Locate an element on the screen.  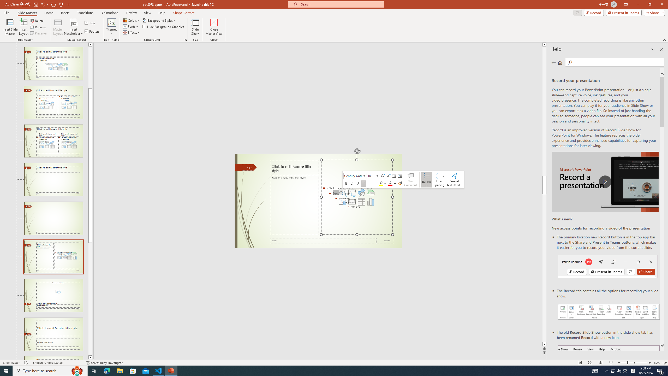
Hide Background Graphics is located at coordinates (163, 26).